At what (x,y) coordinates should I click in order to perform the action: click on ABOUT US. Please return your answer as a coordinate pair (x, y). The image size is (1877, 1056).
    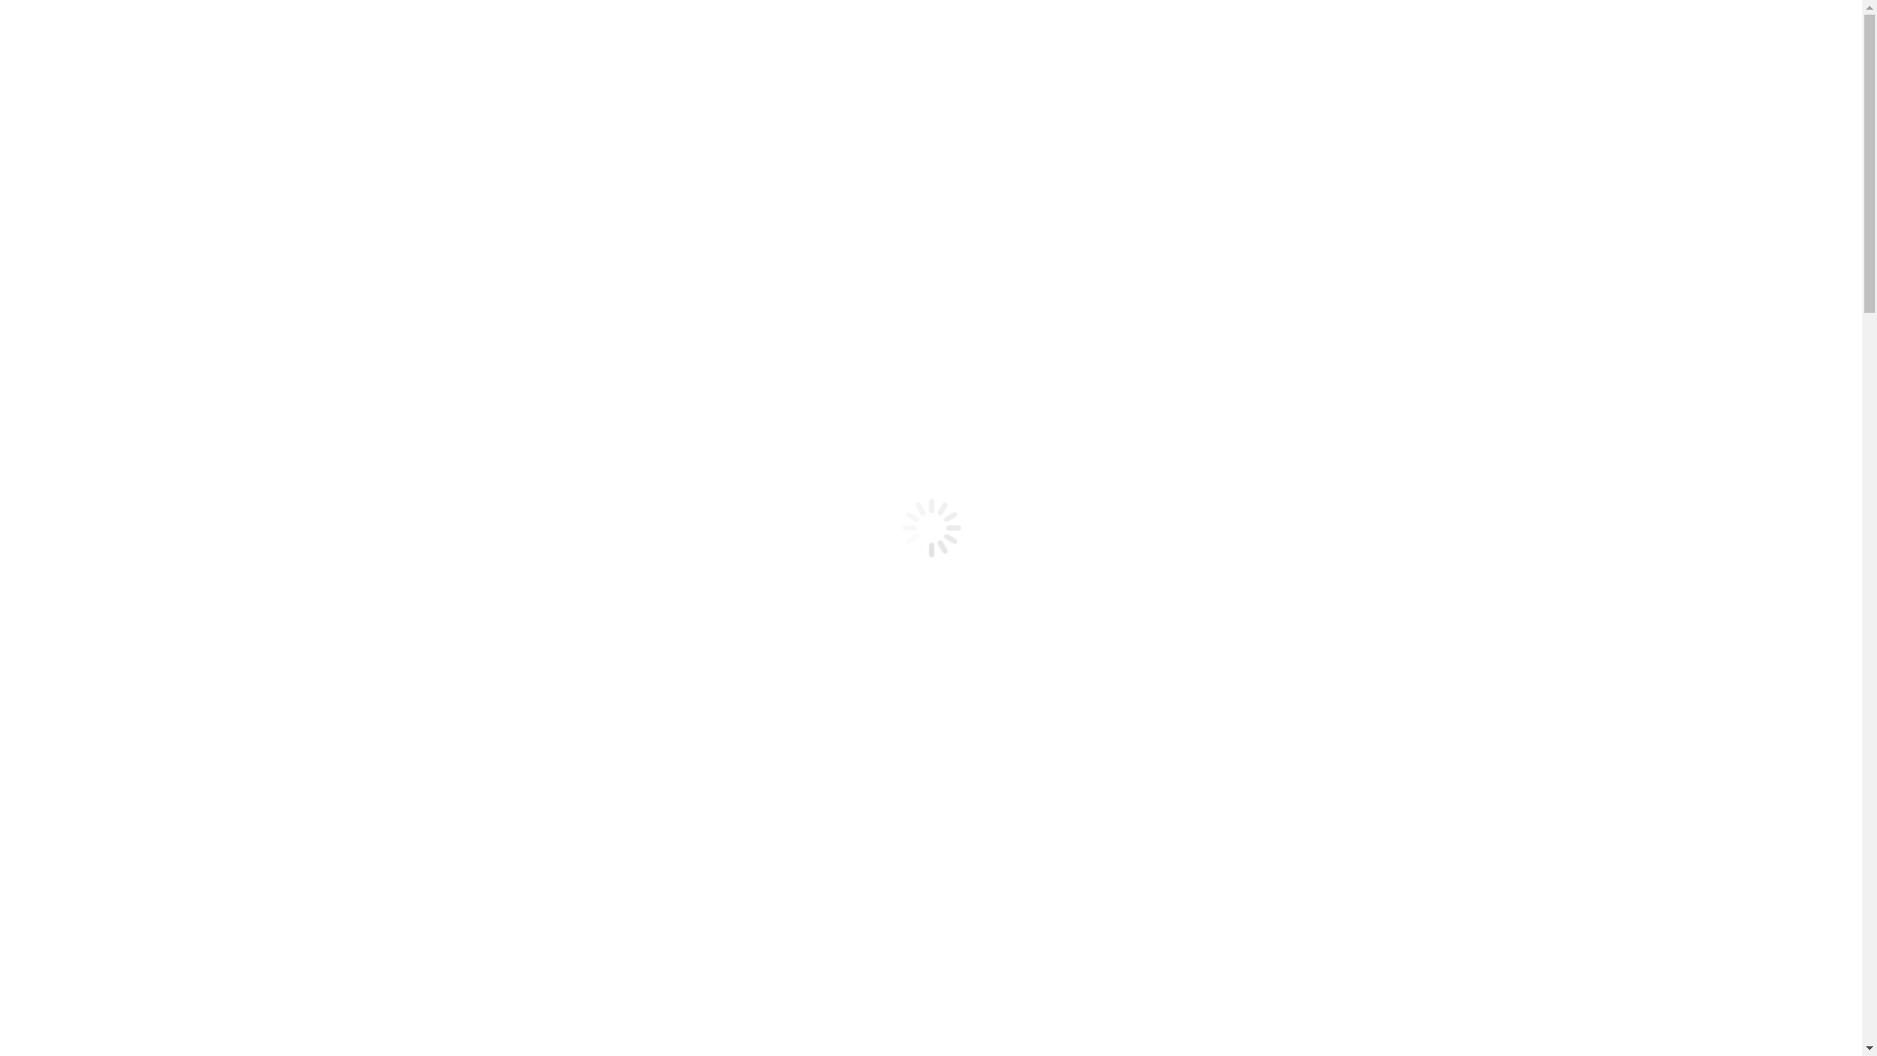
    Looking at the image, I should click on (1140, 49).